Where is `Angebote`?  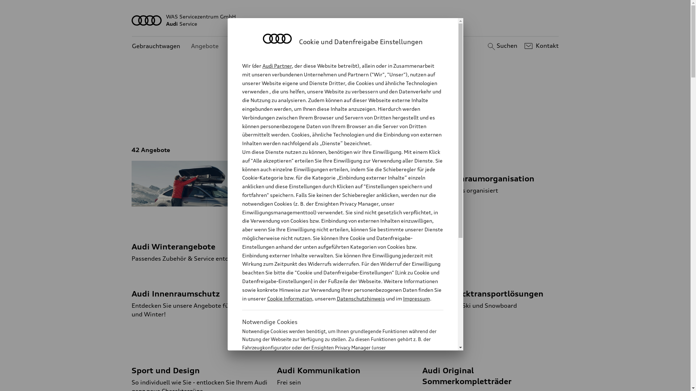
Angebote is located at coordinates (205, 46).